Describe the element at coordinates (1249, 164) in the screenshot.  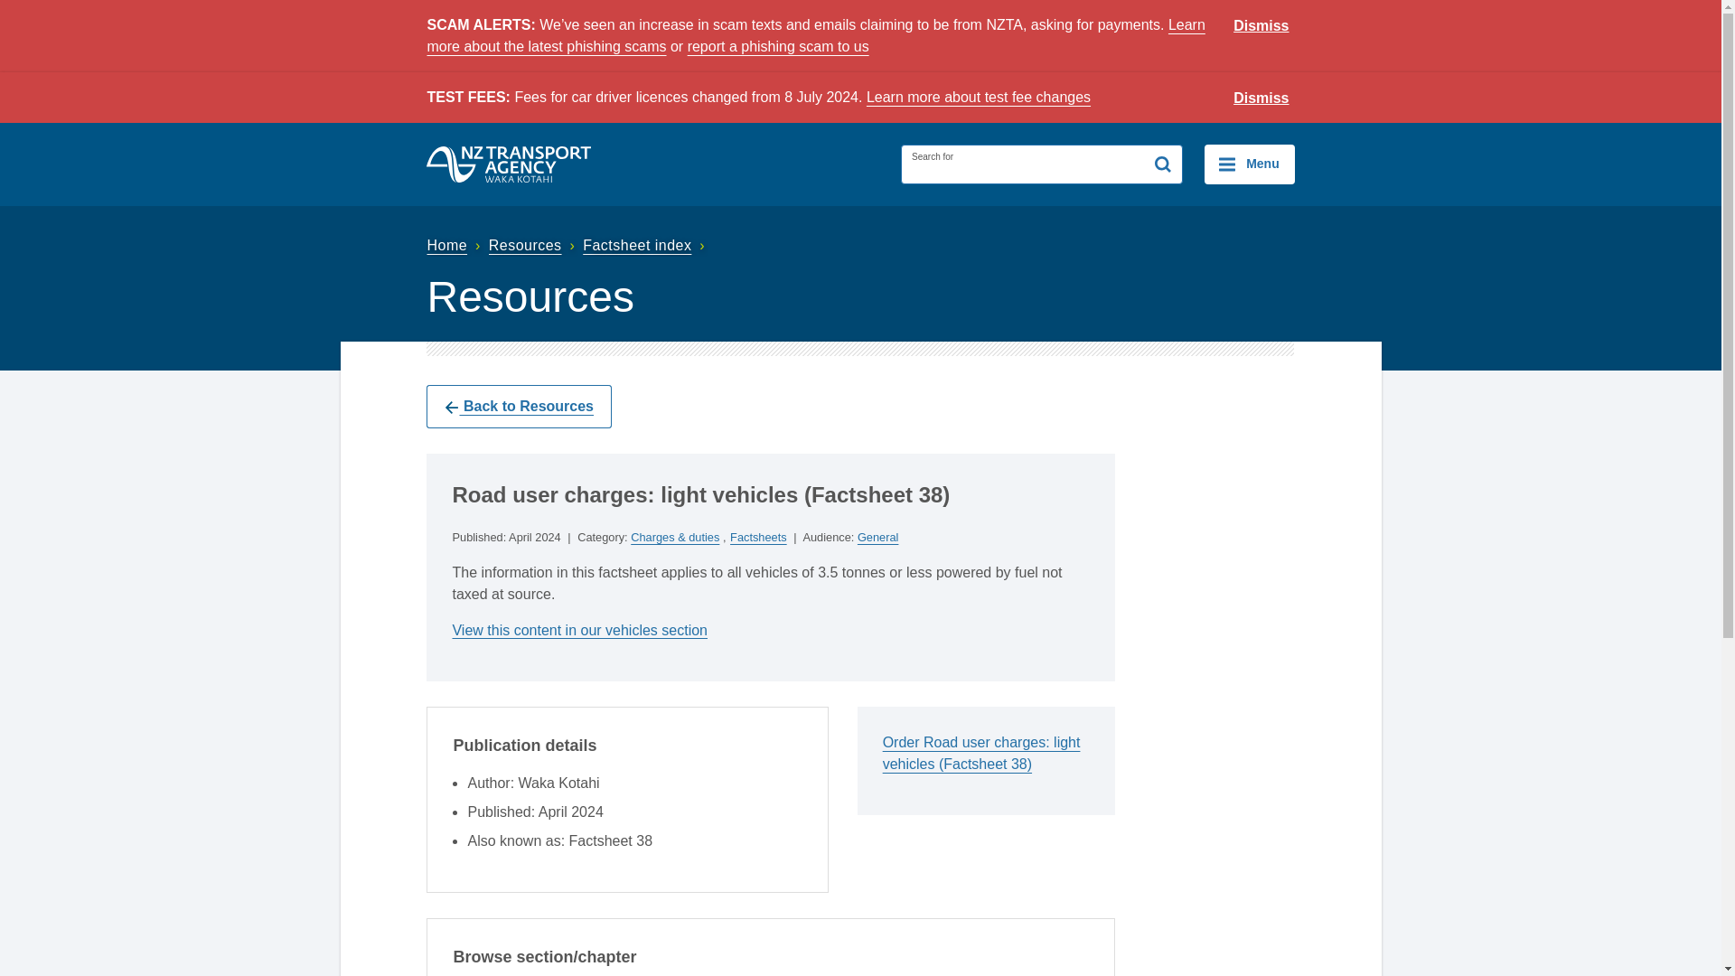
I see `Menu` at that location.